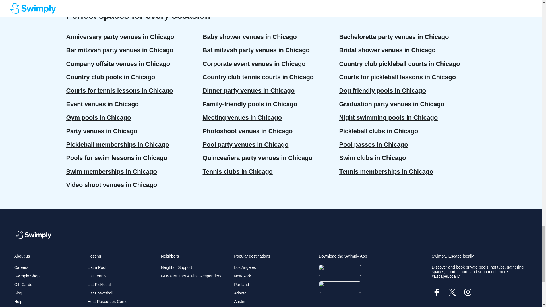 The image size is (546, 307). What do you see at coordinates (100, 293) in the screenshot?
I see `List Basketball` at bounding box center [100, 293].